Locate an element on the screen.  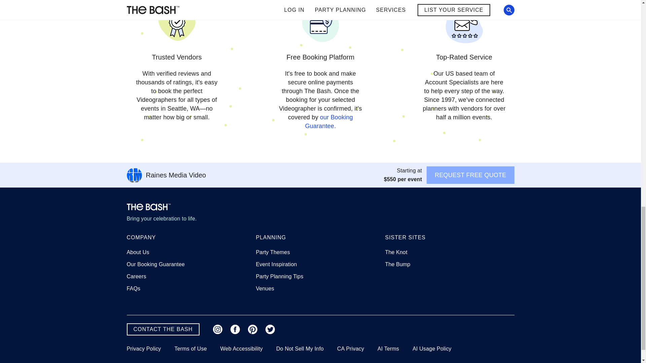
Frequently Asked Questions is located at coordinates (133, 288).